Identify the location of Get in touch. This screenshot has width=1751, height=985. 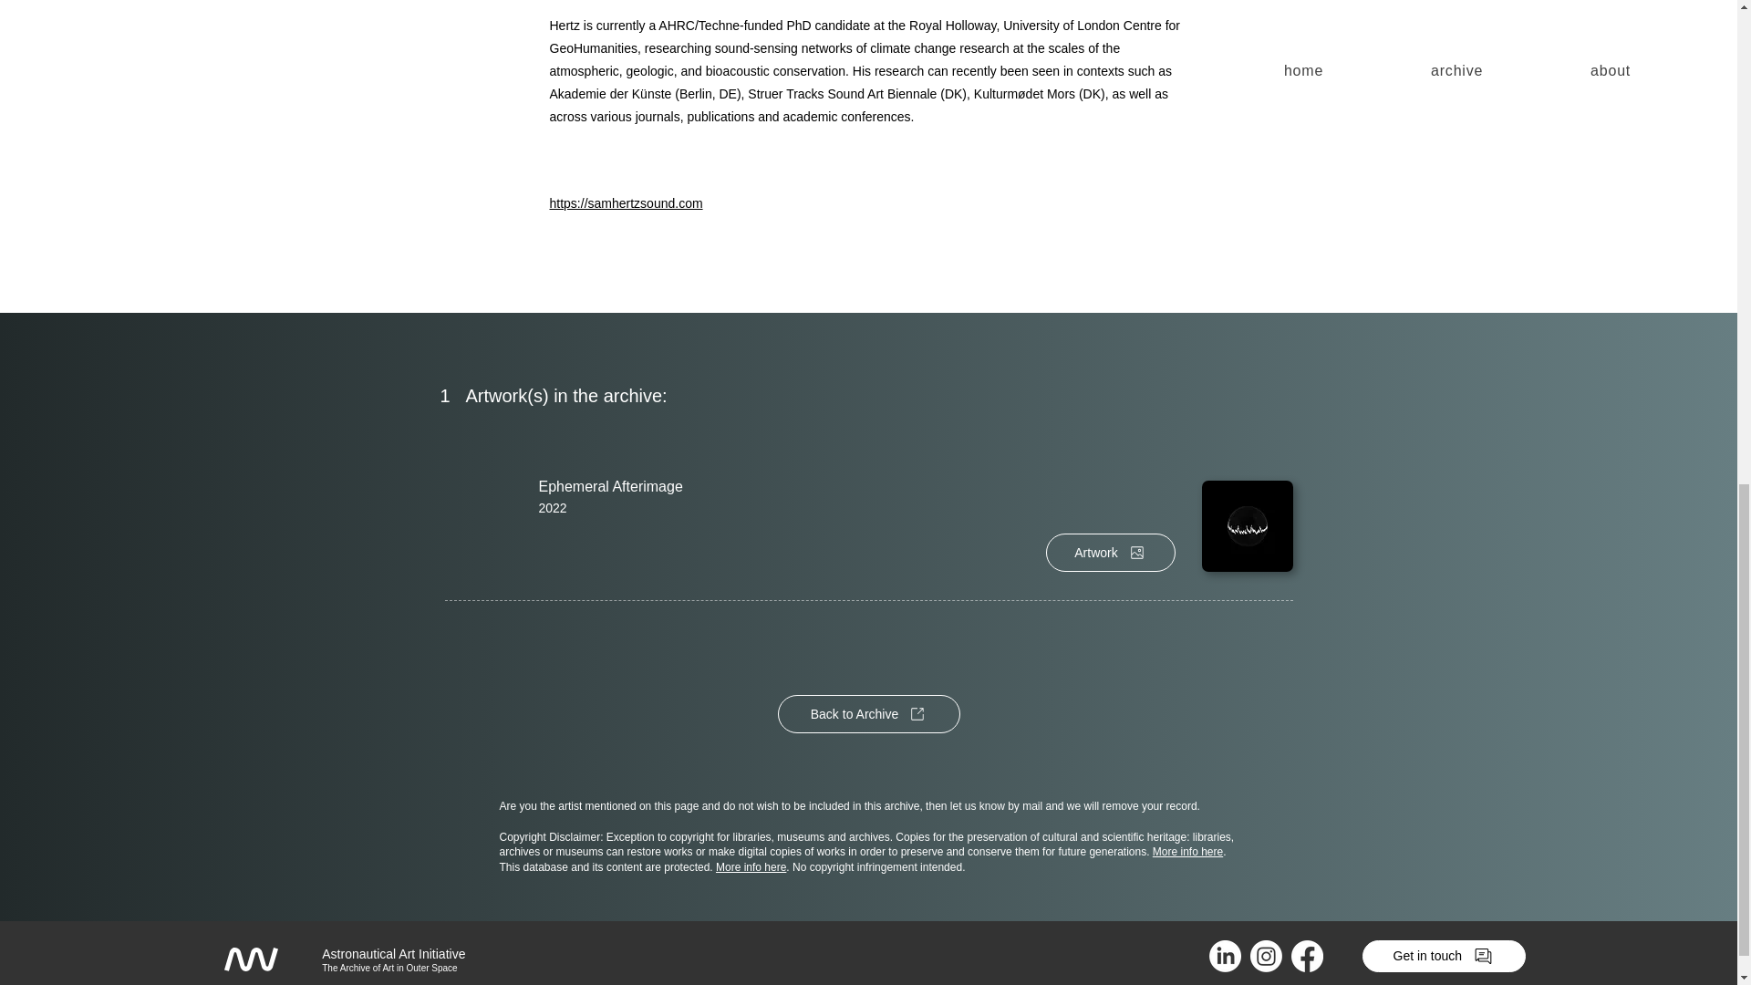
(1443, 956).